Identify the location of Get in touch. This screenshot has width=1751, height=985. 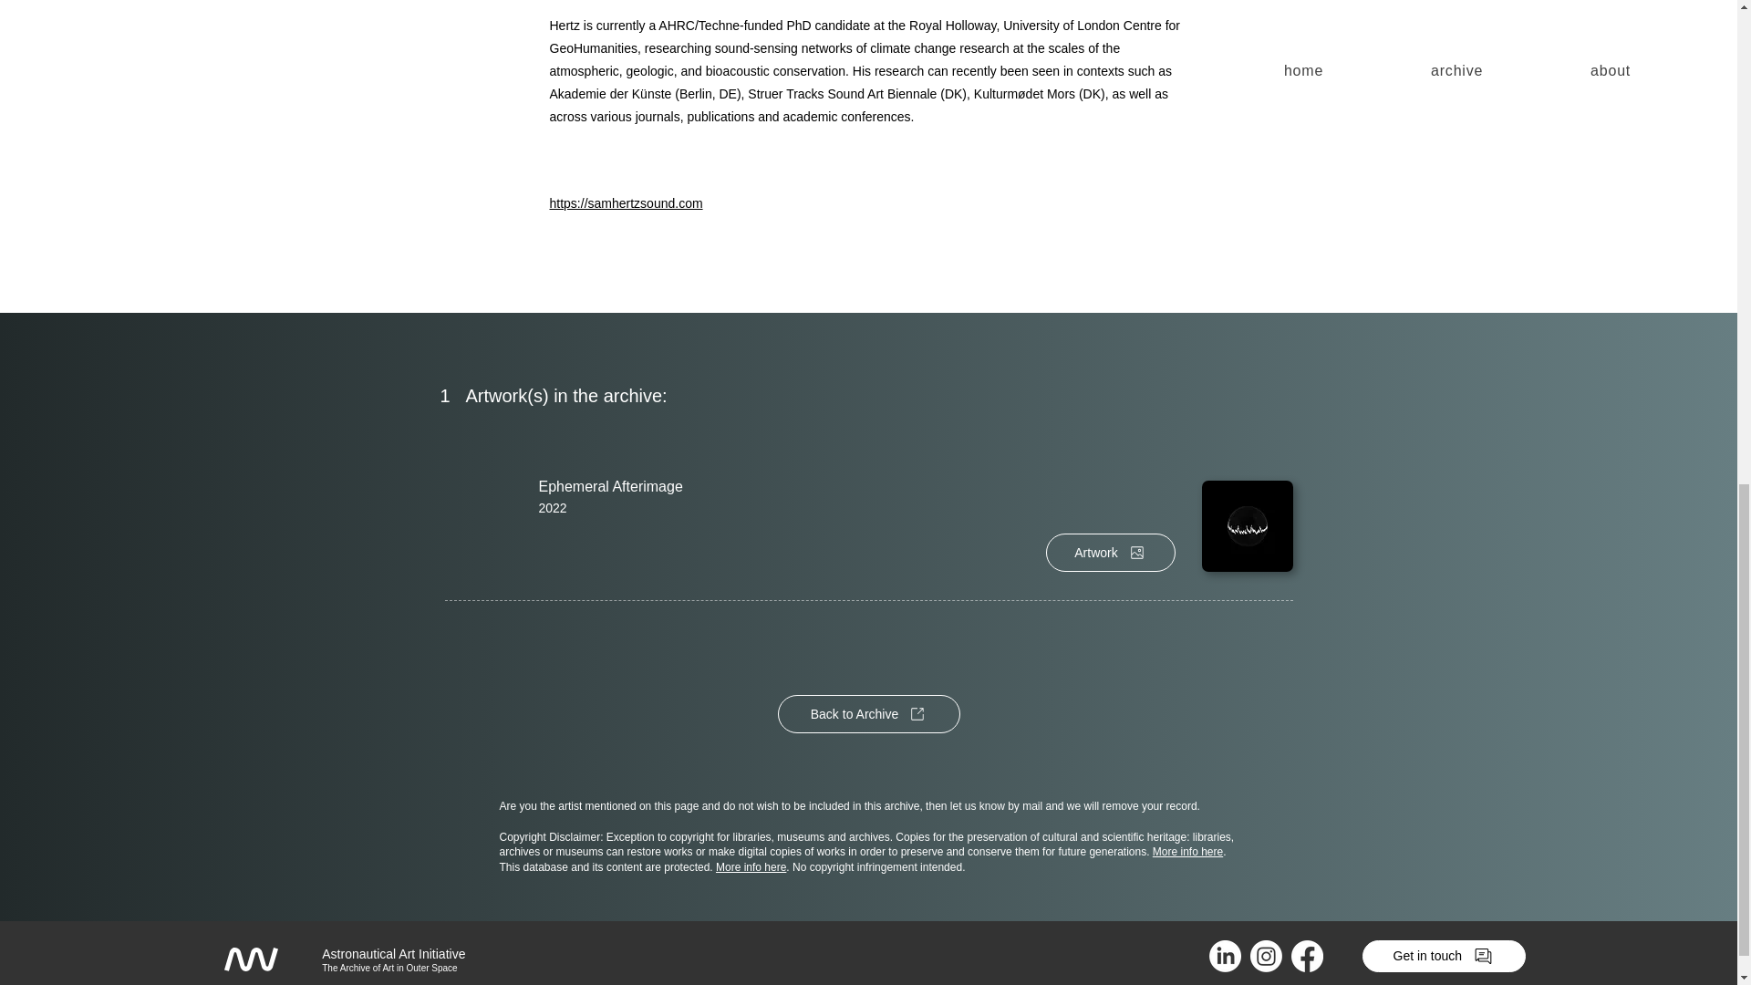
(1443, 956).